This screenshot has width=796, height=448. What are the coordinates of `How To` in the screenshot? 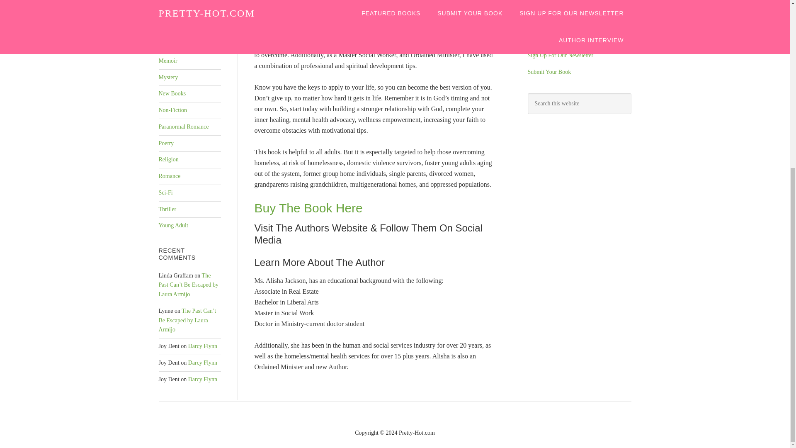 It's located at (167, 11).